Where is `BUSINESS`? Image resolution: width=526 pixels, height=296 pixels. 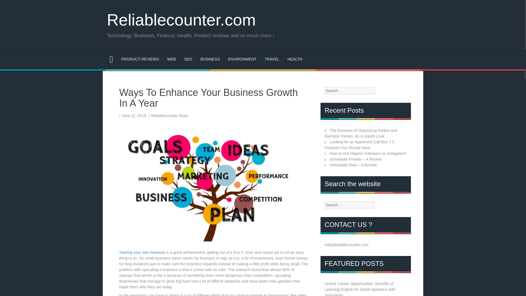
BUSINESS is located at coordinates (210, 59).